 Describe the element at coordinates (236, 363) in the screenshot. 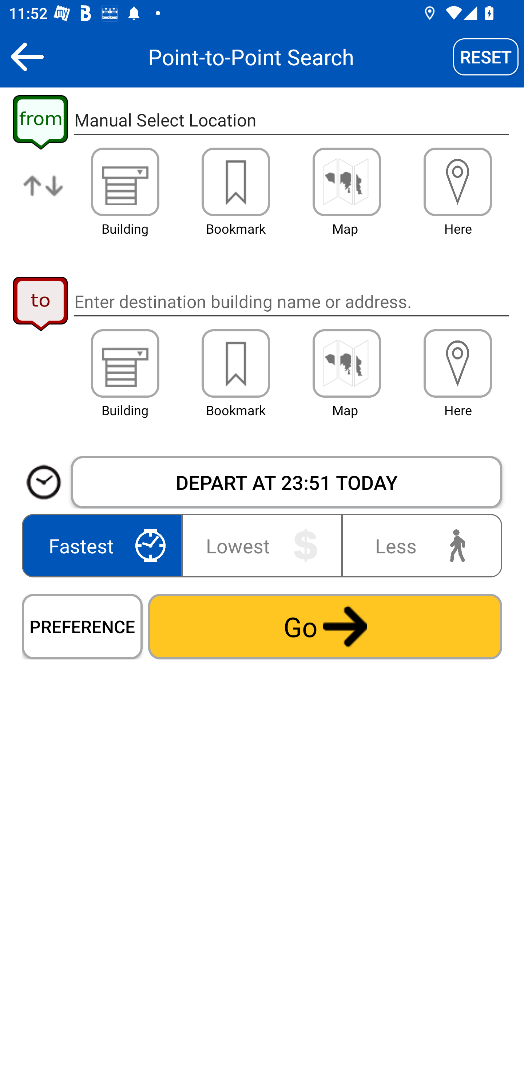

I see `Bookmarks` at that location.